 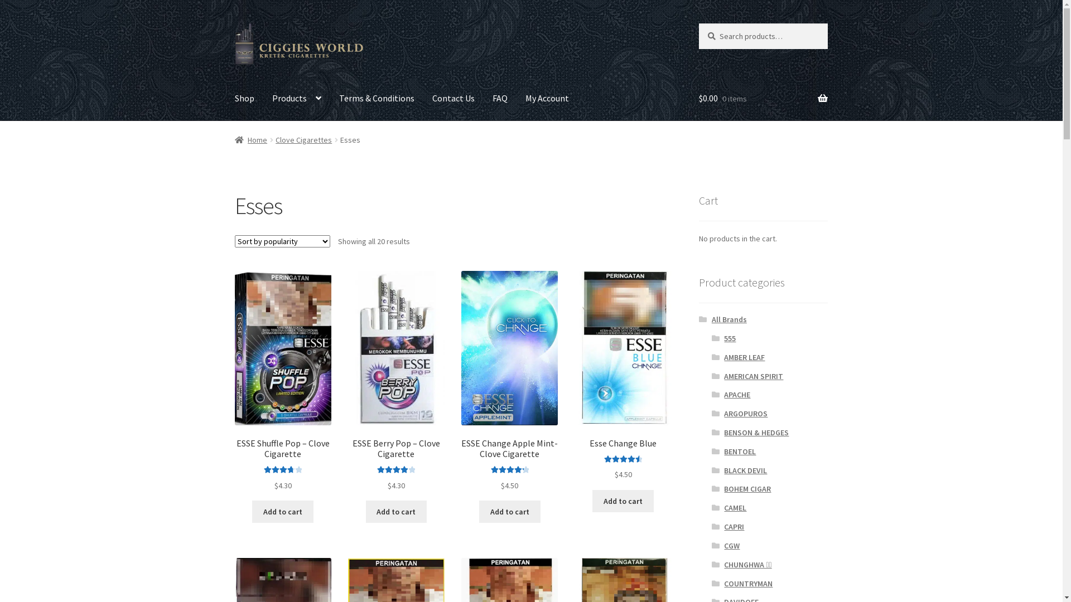 I want to click on Home, so click(x=251, y=140).